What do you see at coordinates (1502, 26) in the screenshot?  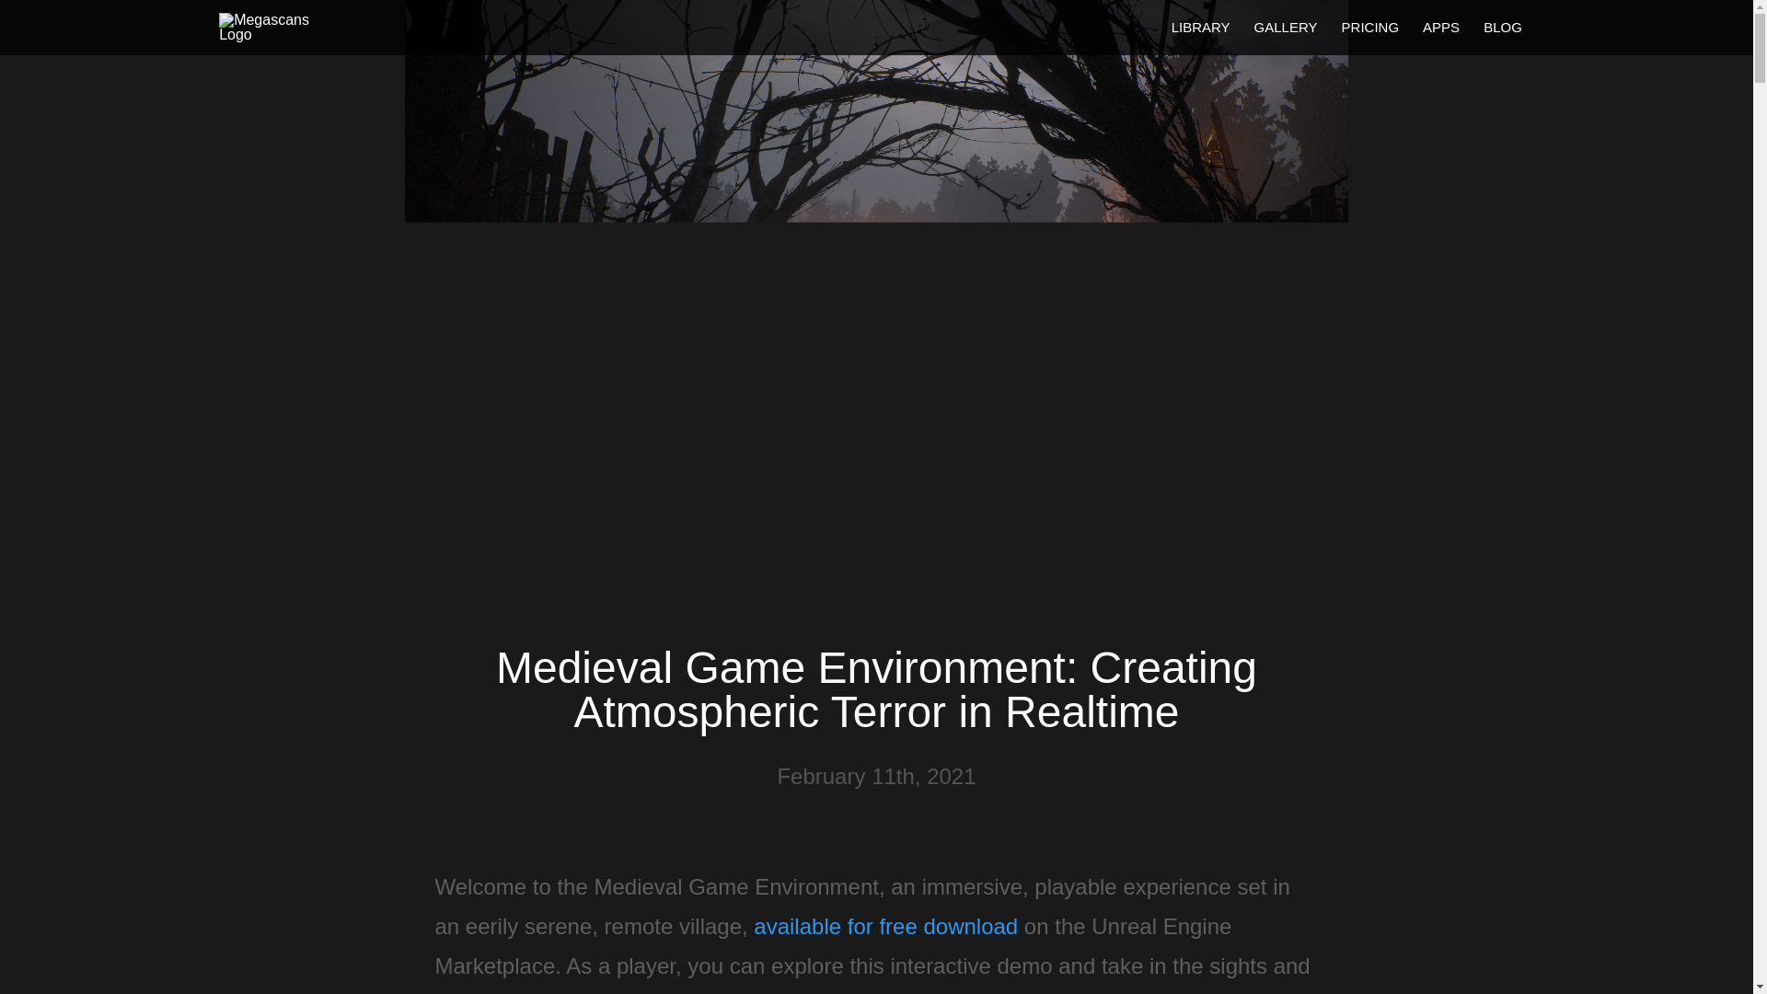 I see `BLOG` at bounding box center [1502, 26].